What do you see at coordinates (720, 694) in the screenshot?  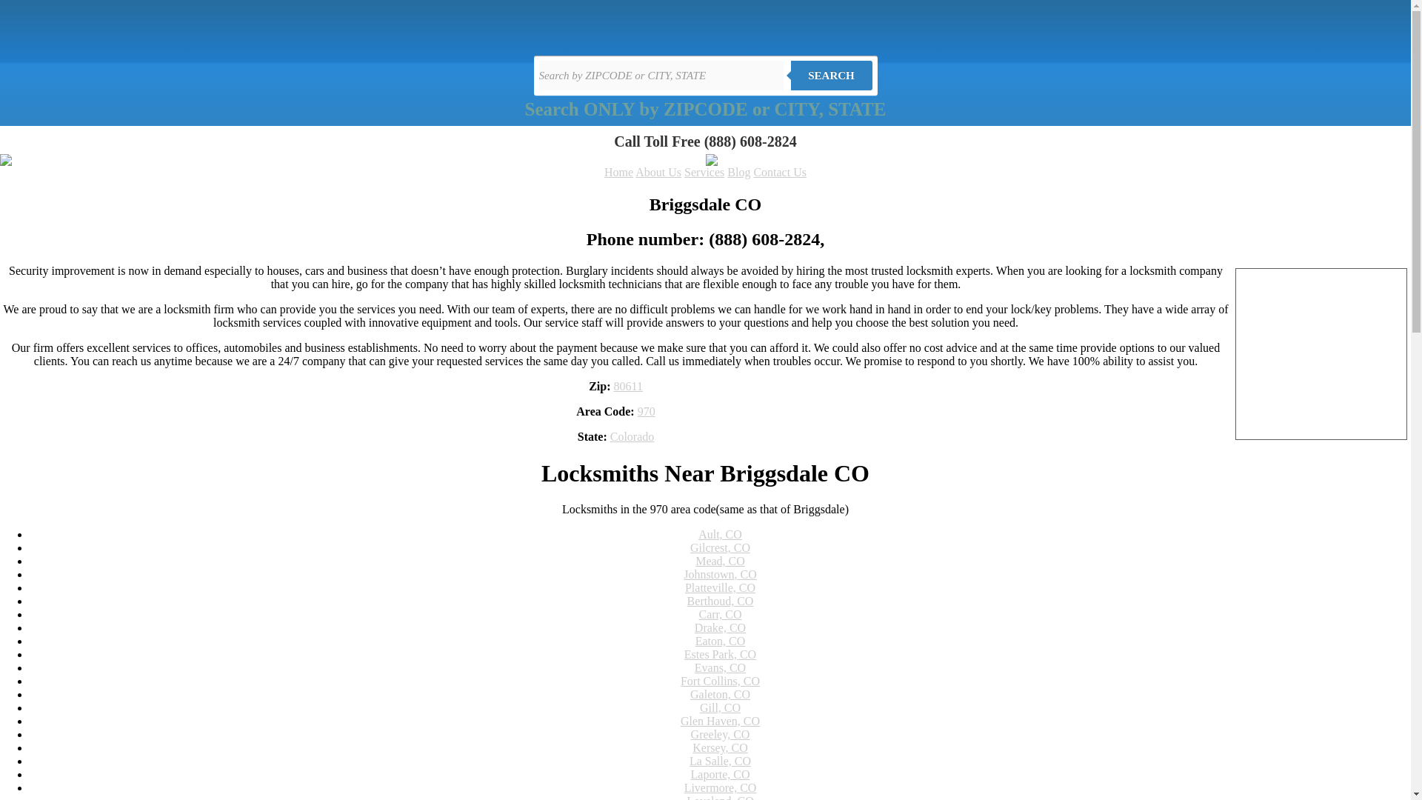 I see `Permanent Link to Galeton CO` at bounding box center [720, 694].